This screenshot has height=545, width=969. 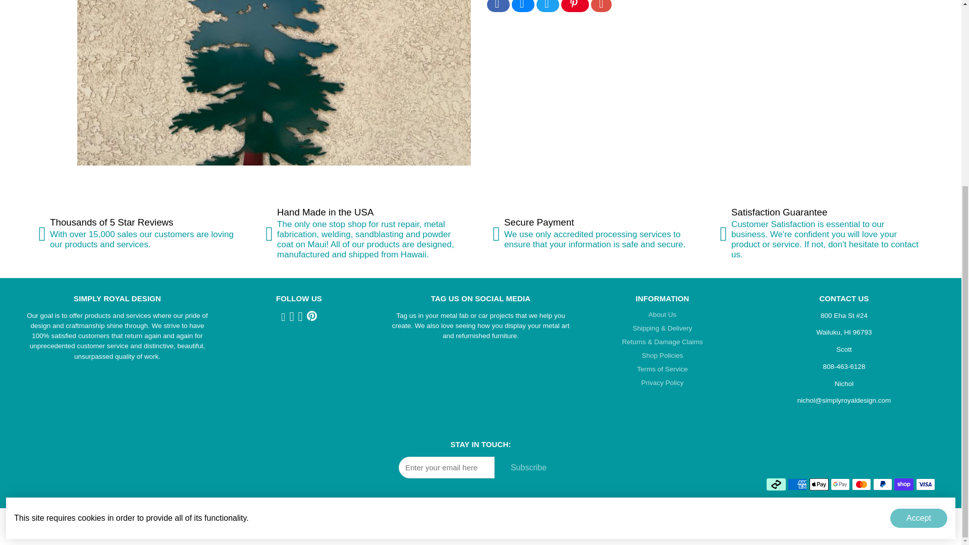 I want to click on Visa, so click(x=925, y=484).